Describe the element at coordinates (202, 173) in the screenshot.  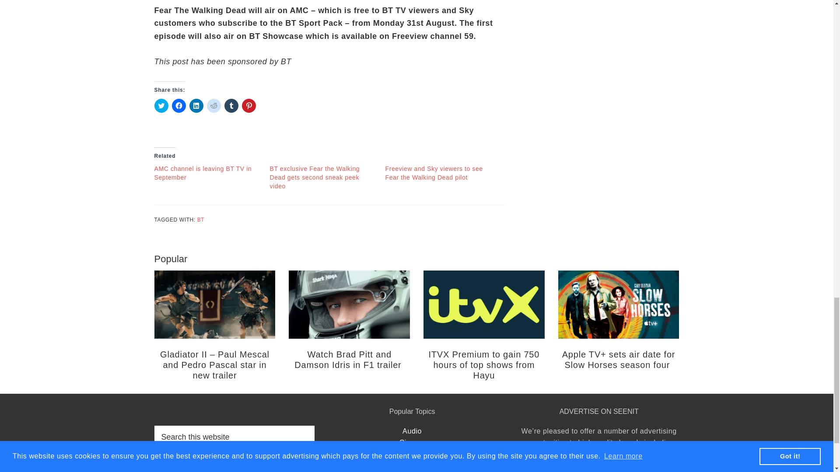
I see `AMC channel is leaving BT TV in September  ` at that location.